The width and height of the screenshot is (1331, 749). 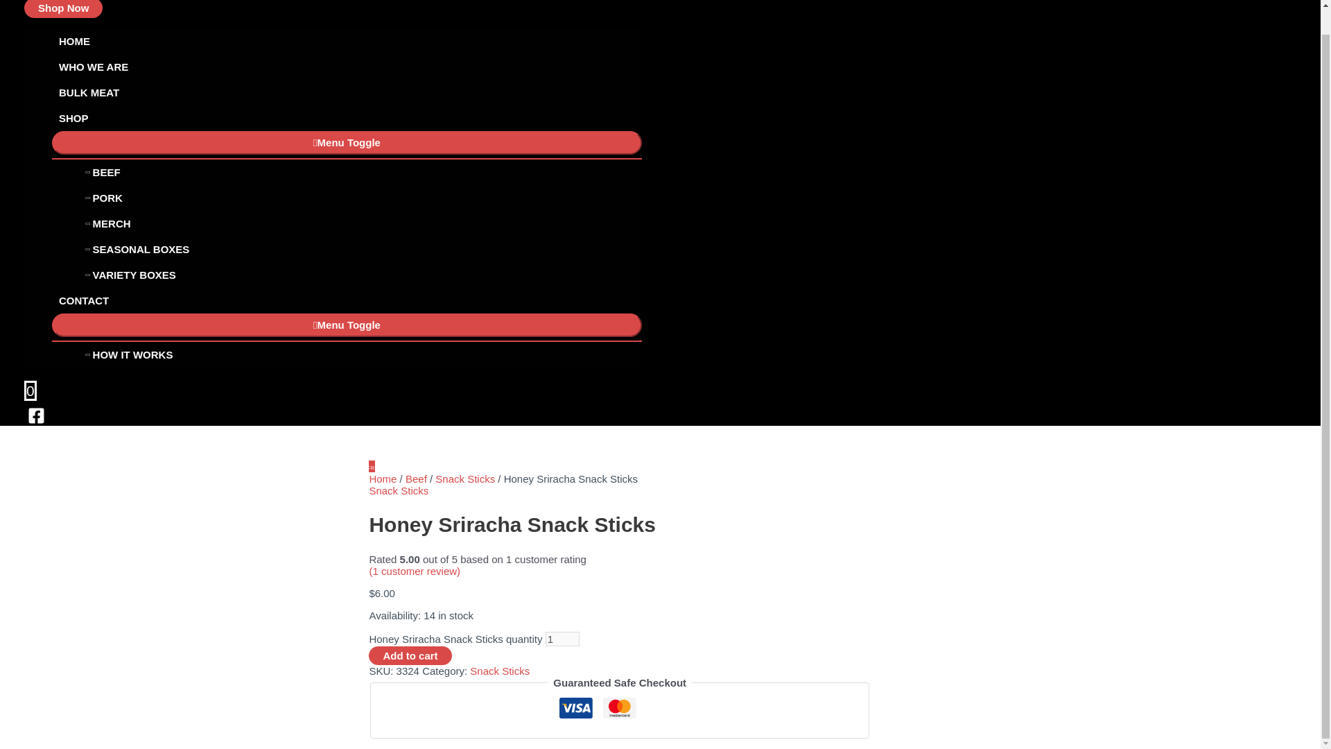 I want to click on Snack Sticks, so click(x=464, y=479).